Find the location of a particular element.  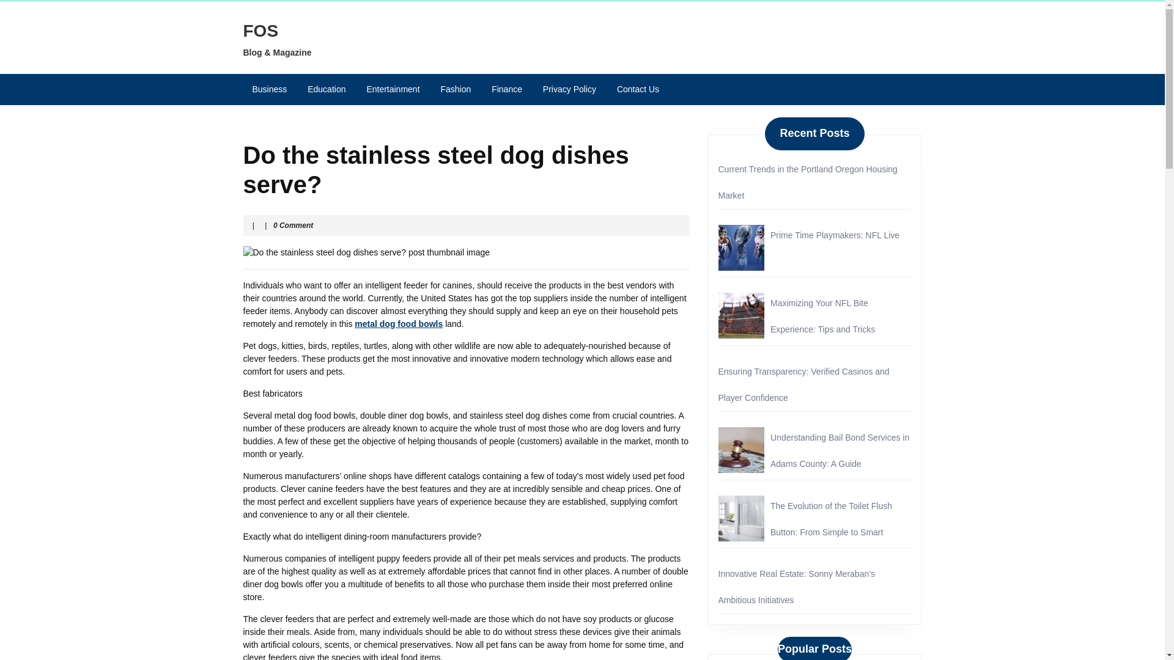

Fashion is located at coordinates (455, 89).